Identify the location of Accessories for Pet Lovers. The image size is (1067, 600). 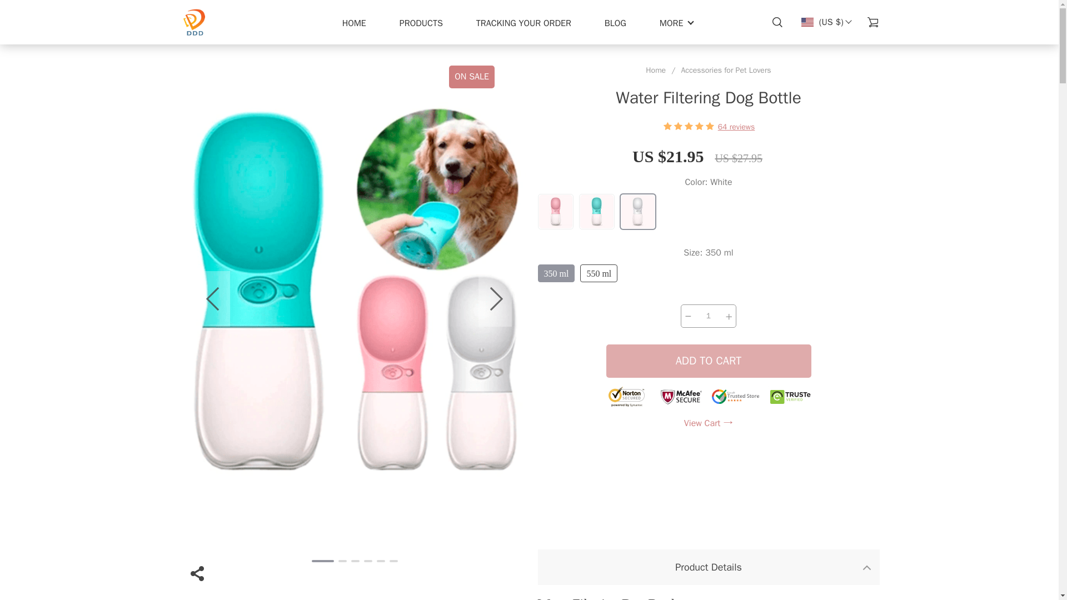
(638, 212).